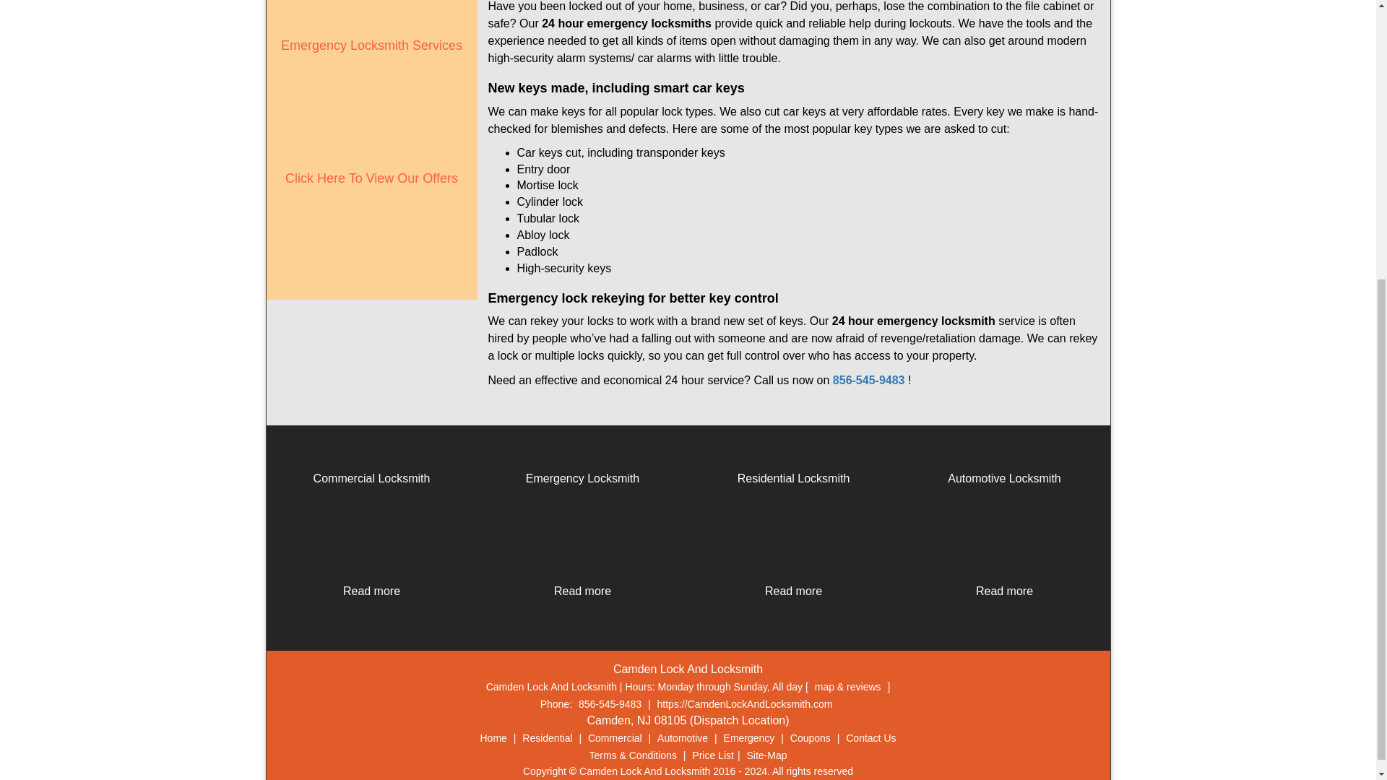 This screenshot has height=780, width=1387. I want to click on Click Here To View Our Offers, so click(371, 178).